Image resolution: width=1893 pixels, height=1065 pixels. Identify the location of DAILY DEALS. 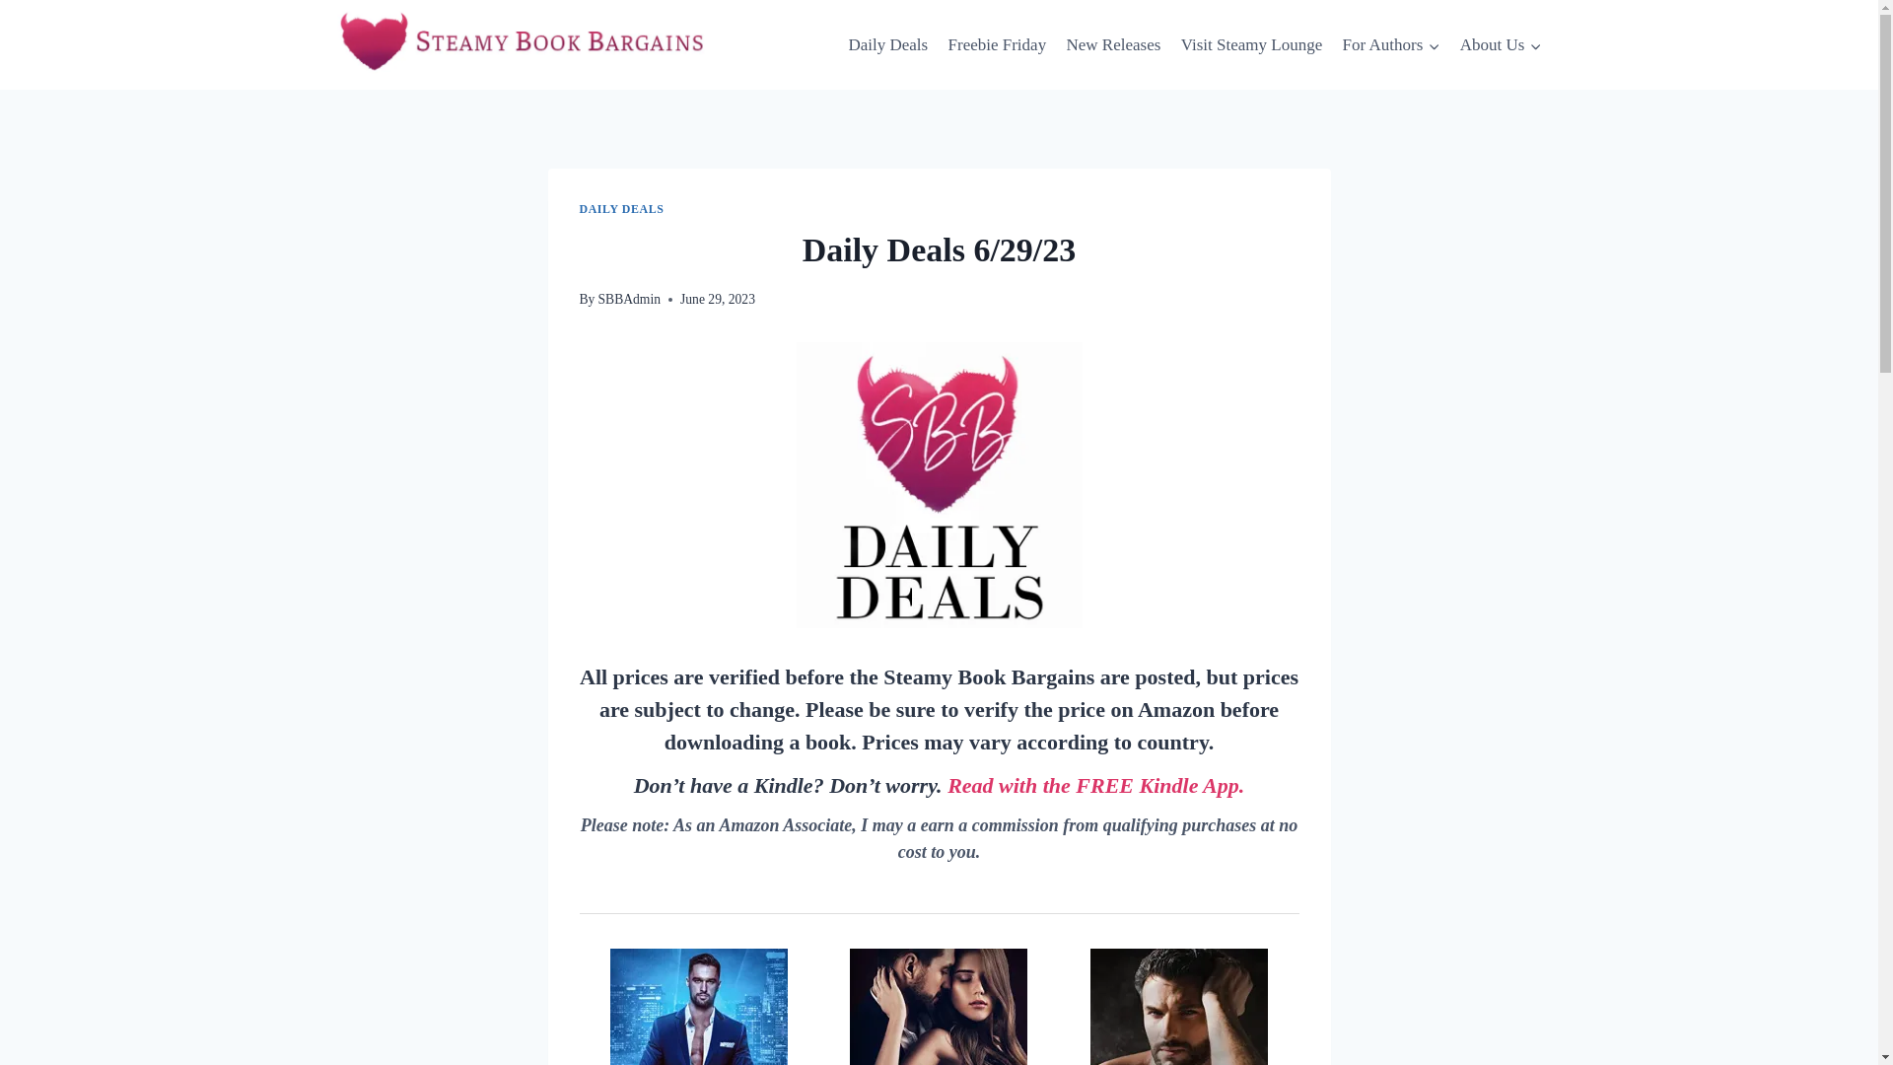
(621, 209).